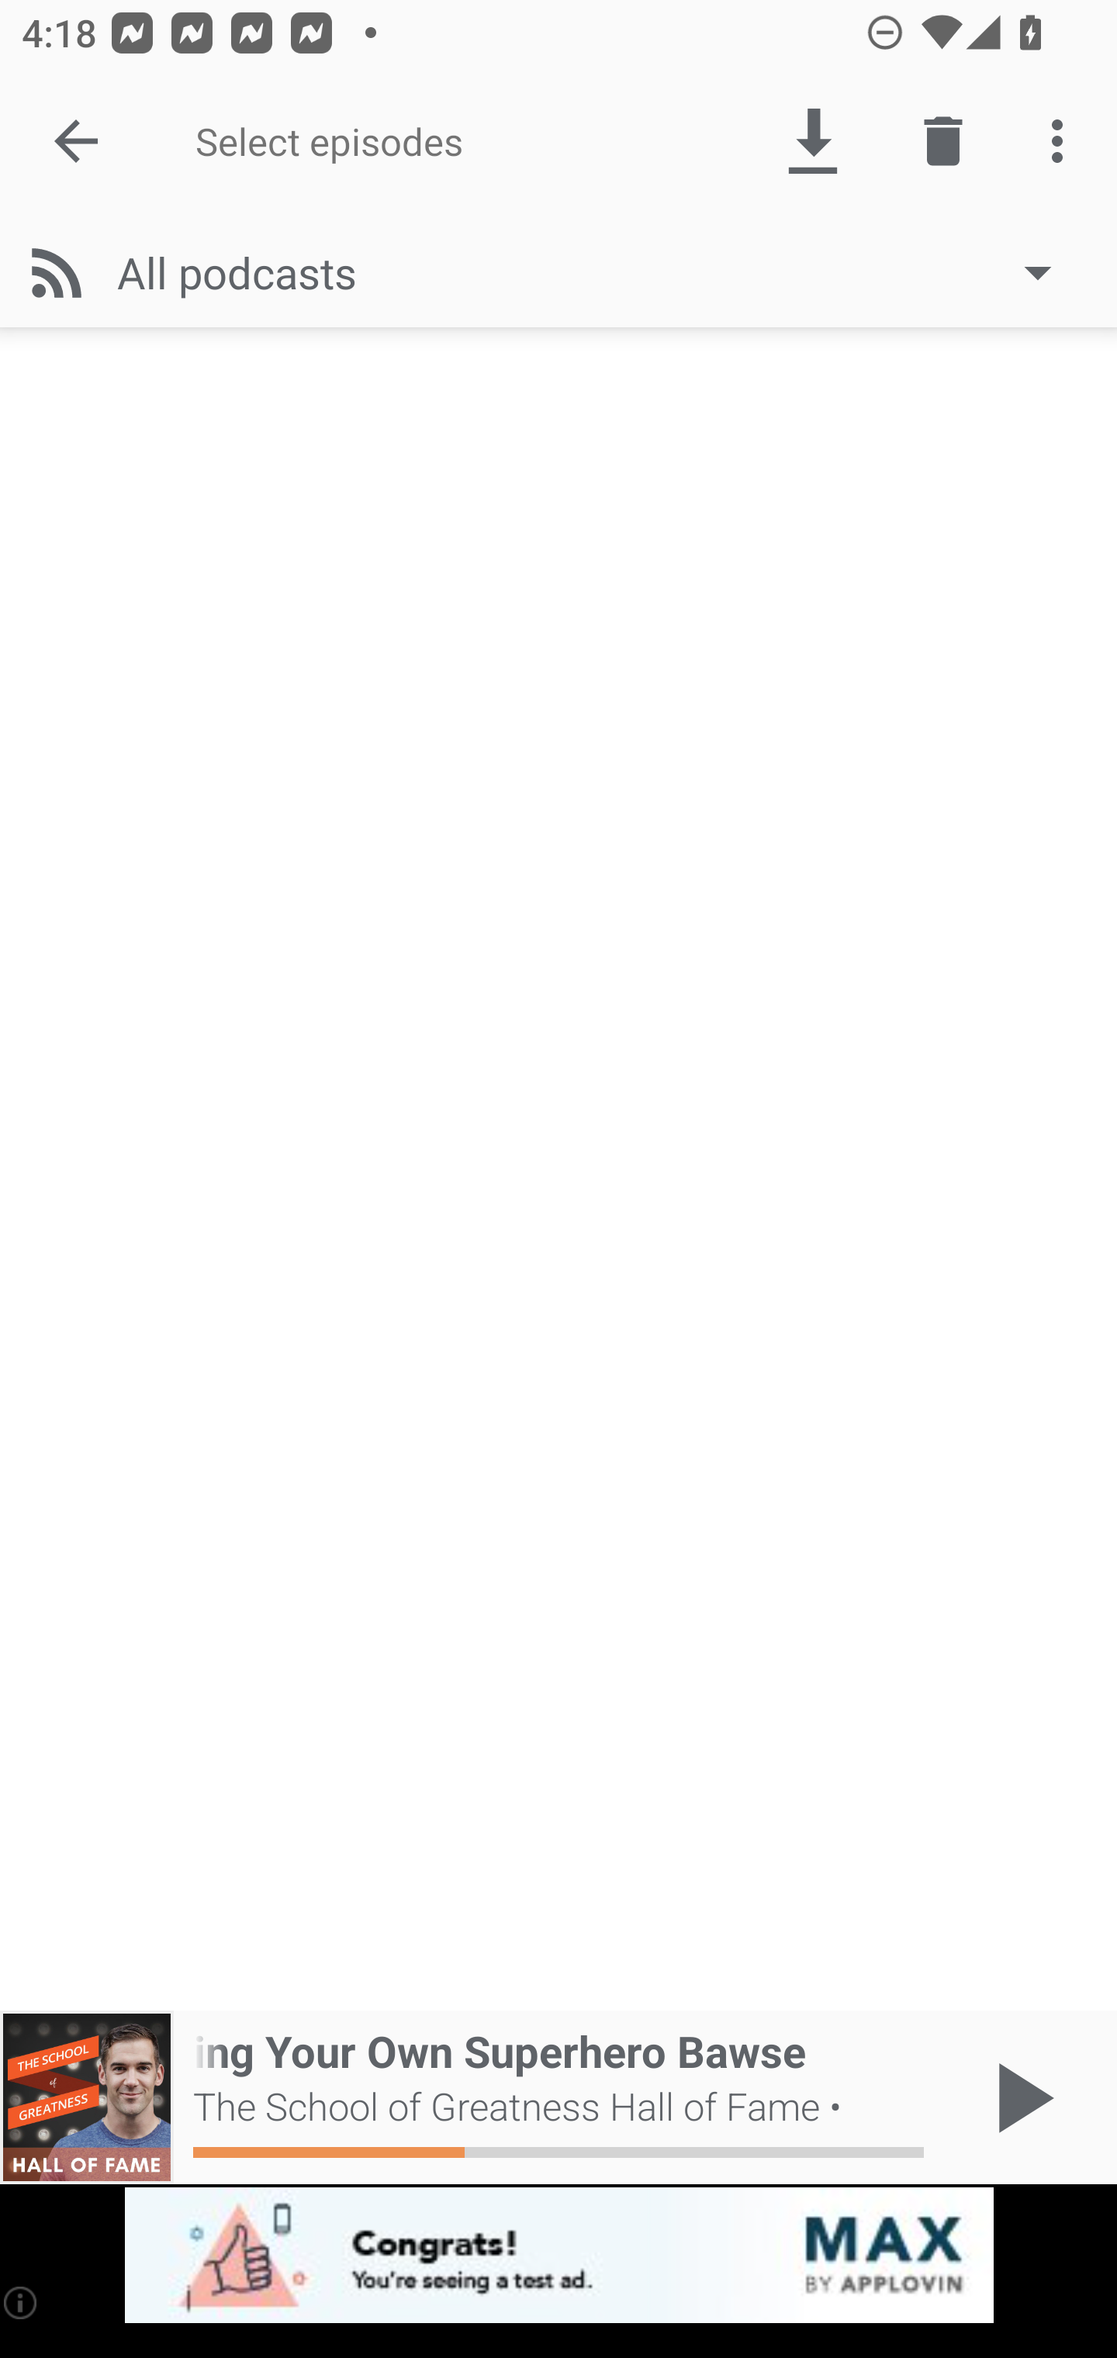 The width and height of the screenshot is (1117, 2358). What do you see at coordinates (76, 141) in the screenshot?
I see `Done` at bounding box center [76, 141].